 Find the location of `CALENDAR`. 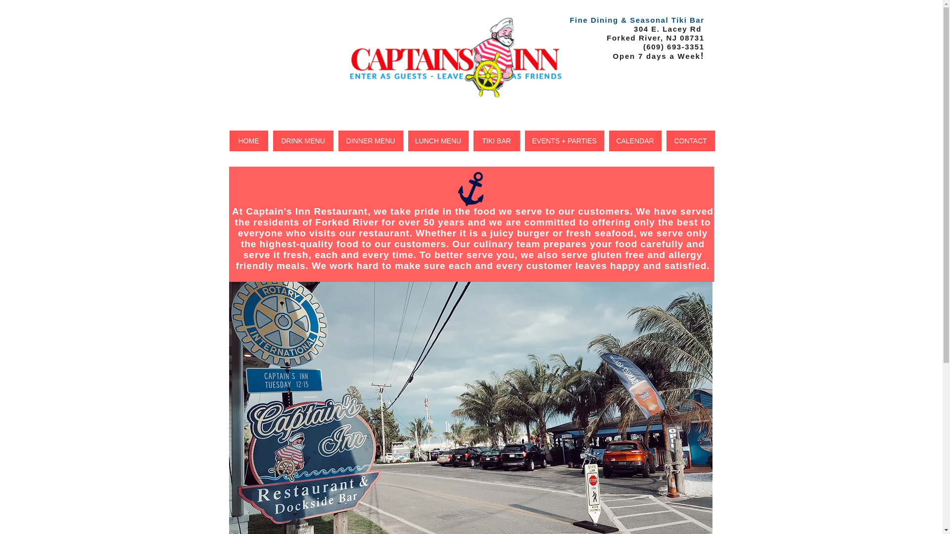

CALENDAR is located at coordinates (635, 140).